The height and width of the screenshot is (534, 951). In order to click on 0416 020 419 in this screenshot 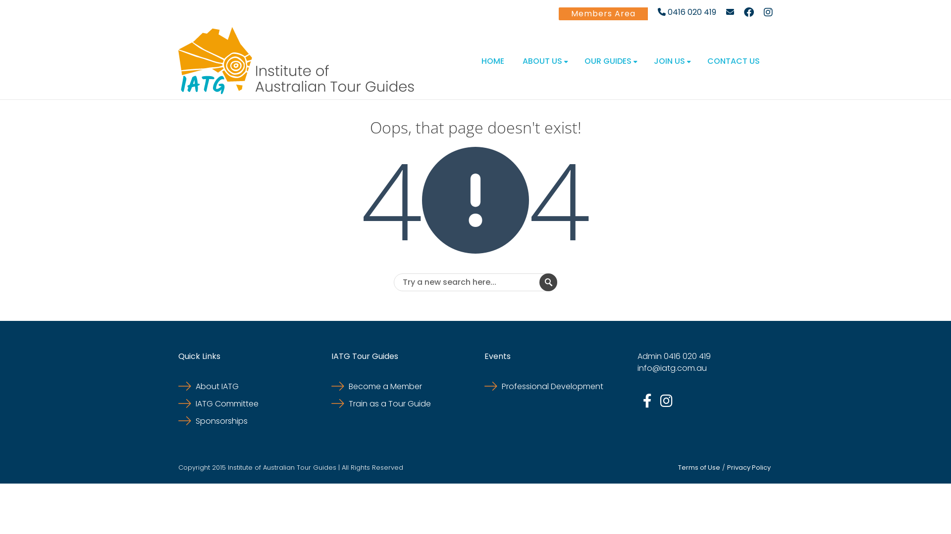, I will do `click(687, 12)`.